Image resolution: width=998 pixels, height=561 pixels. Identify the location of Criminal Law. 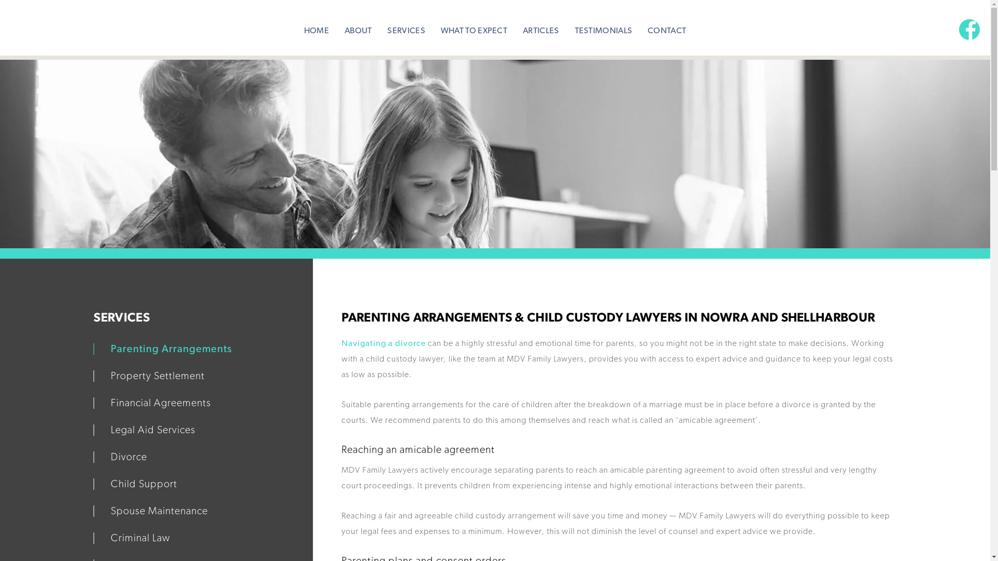
(132, 538).